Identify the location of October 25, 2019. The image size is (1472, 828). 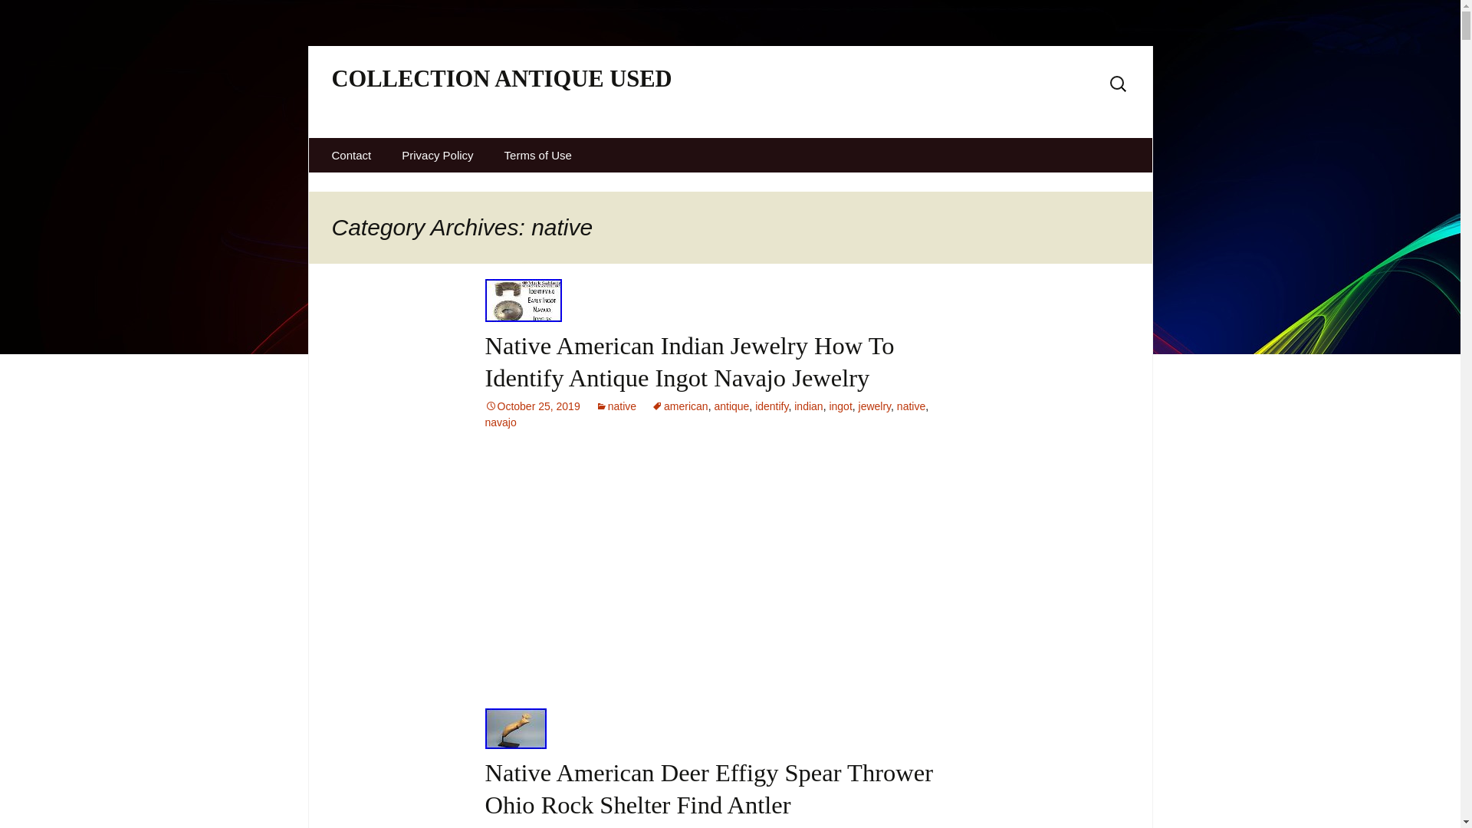
(532, 406).